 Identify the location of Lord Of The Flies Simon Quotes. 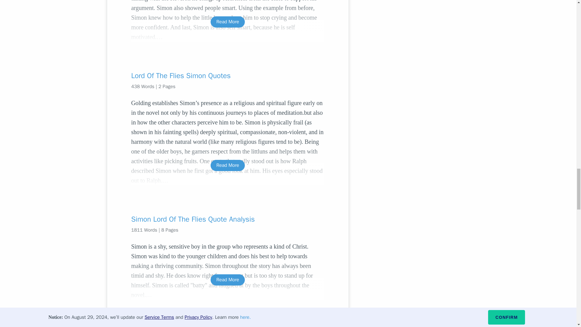
(228, 76).